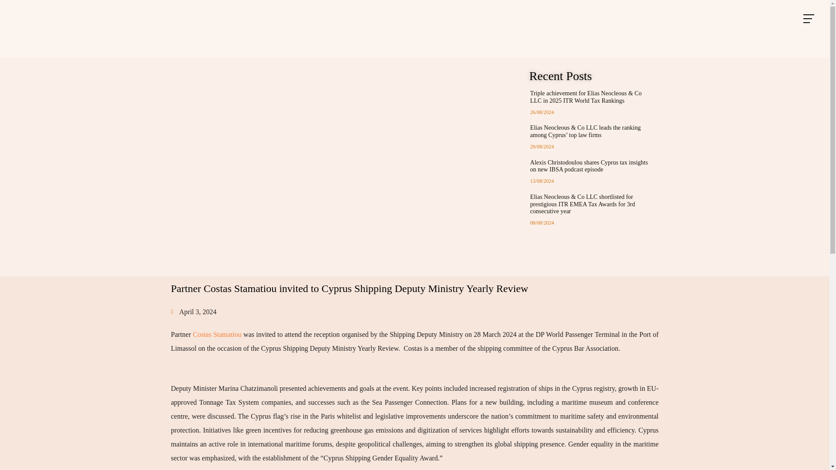 Image resolution: width=836 pixels, height=470 pixels. I want to click on April 3, 2024, so click(193, 312).